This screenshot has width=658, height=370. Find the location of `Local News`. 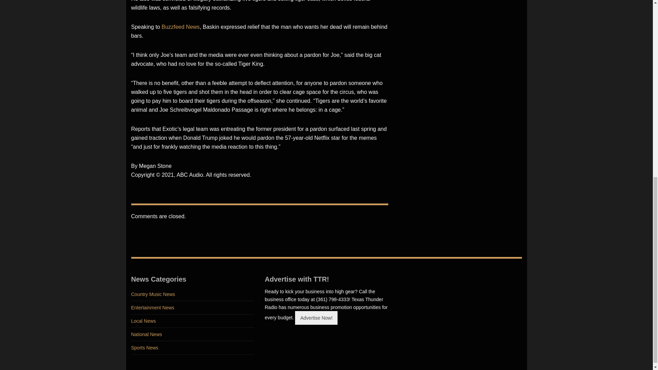

Local News is located at coordinates (193, 321).